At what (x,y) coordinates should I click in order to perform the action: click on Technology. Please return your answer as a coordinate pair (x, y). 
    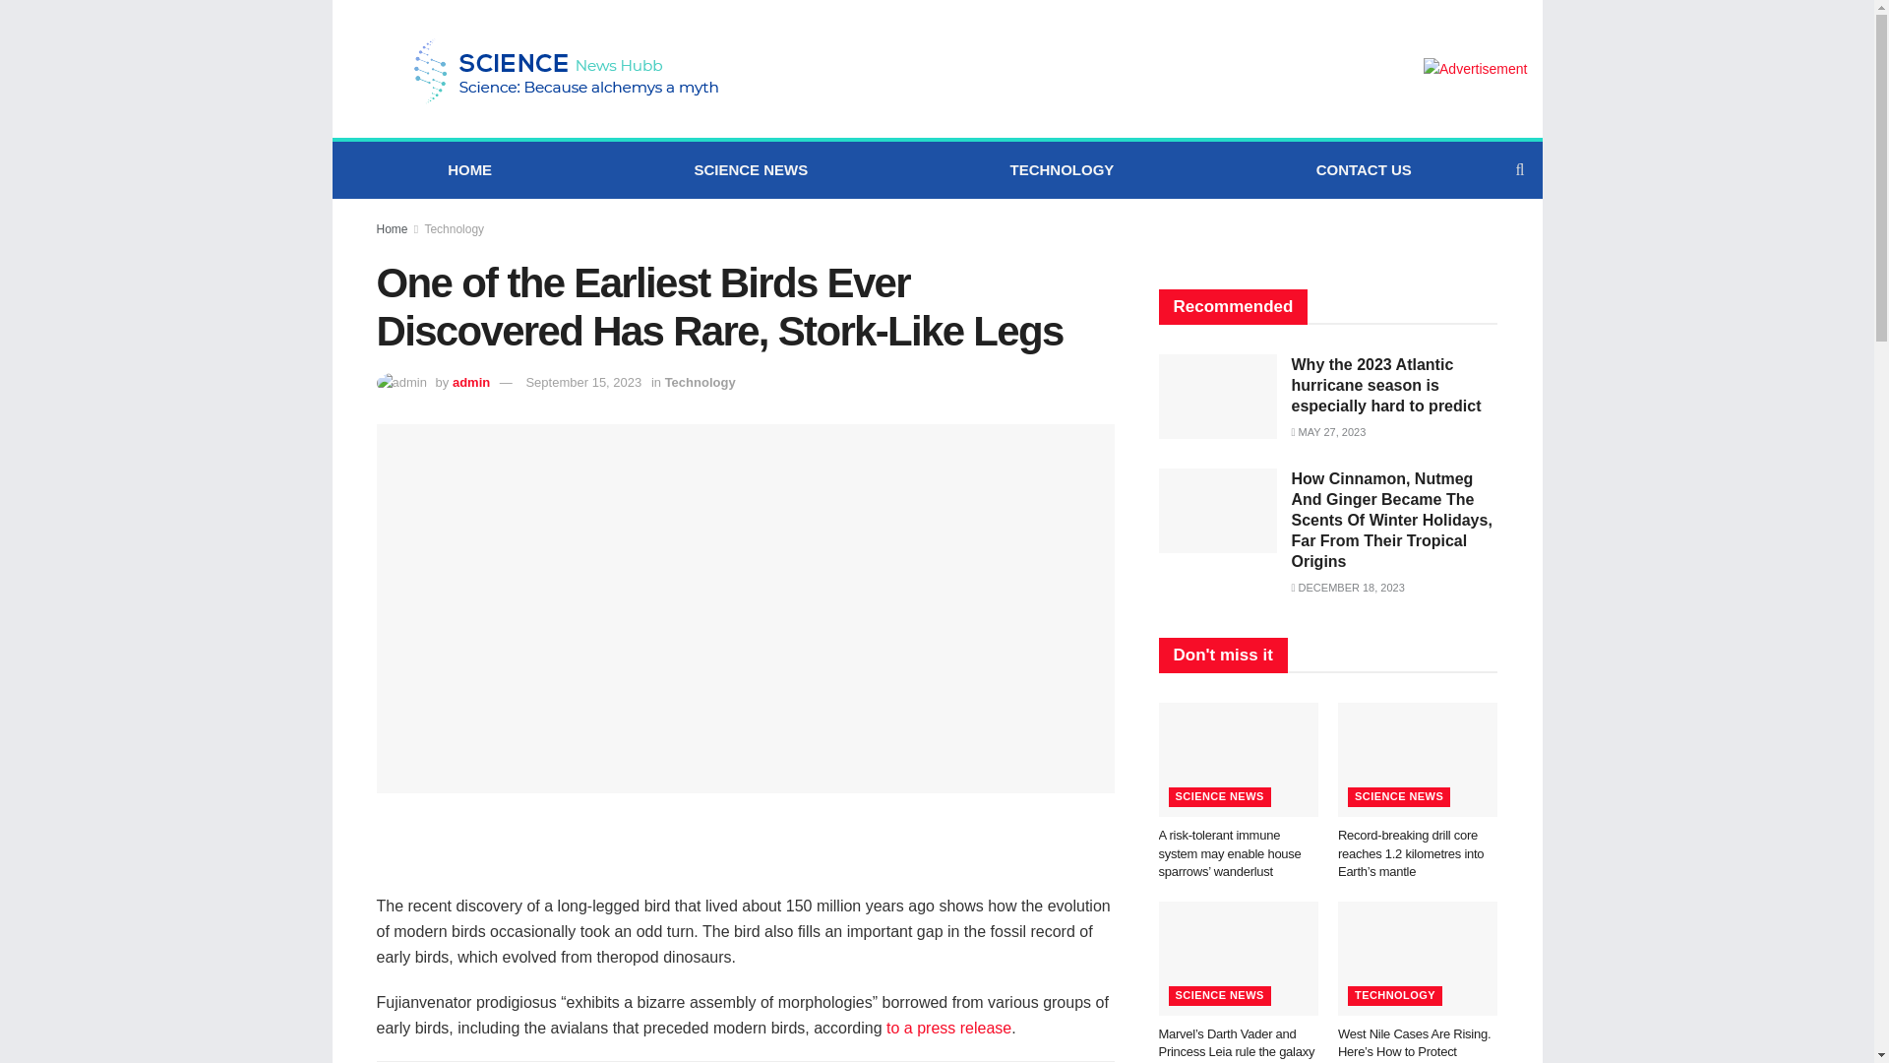
    Looking at the image, I should click on (701, 382).